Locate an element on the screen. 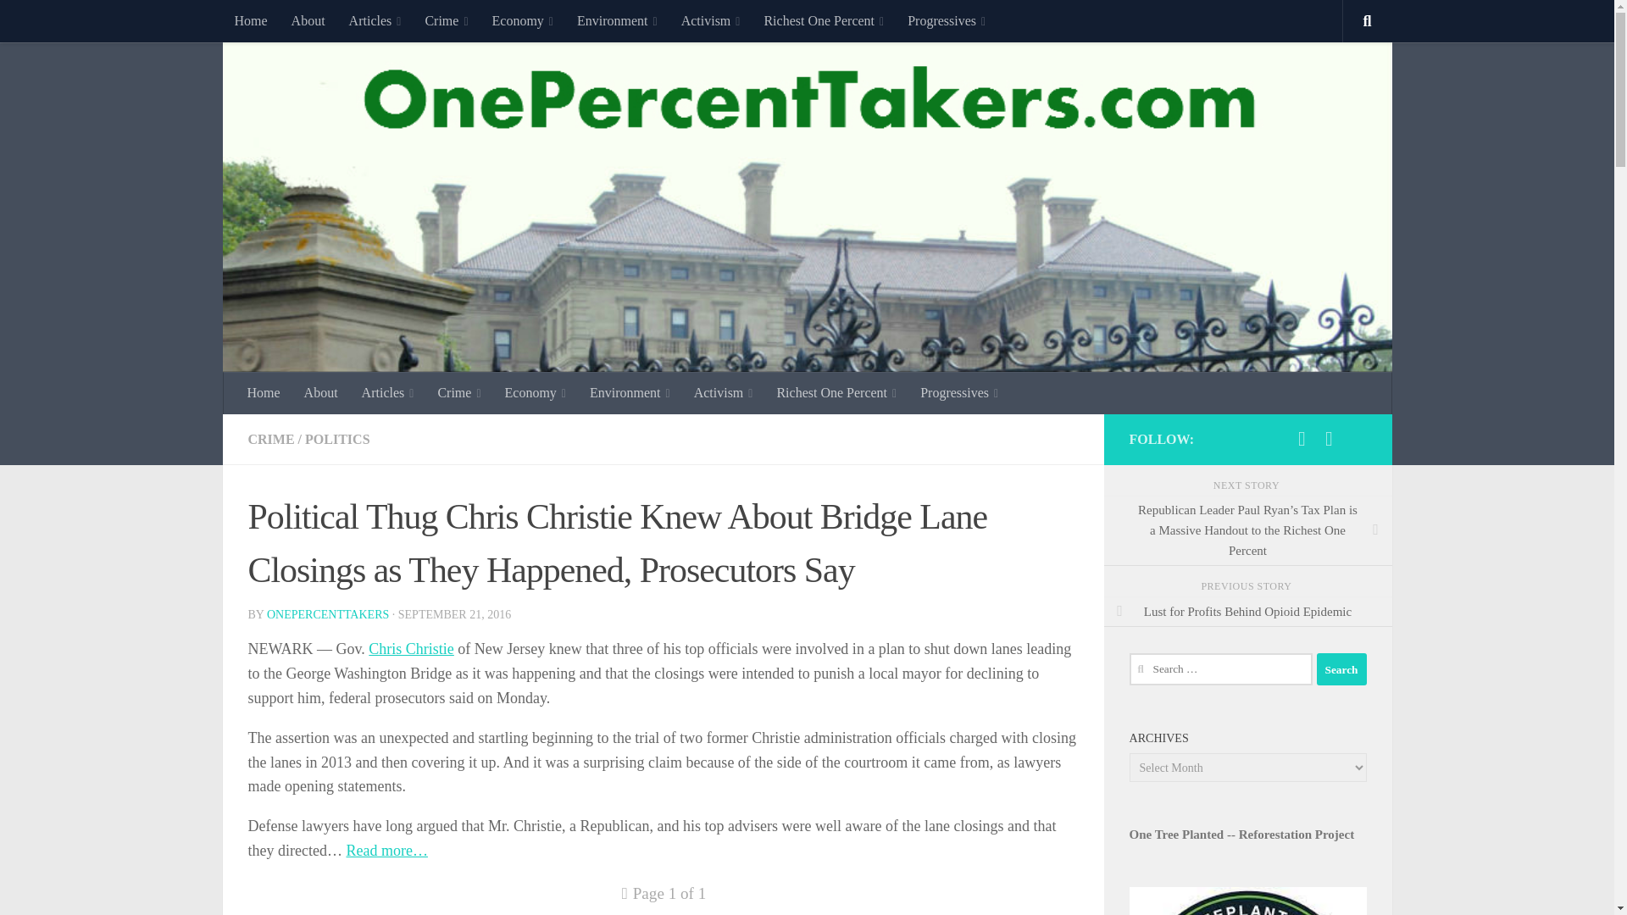 The image size is (1627, 915). Economy is located at coordinates (522, 20).